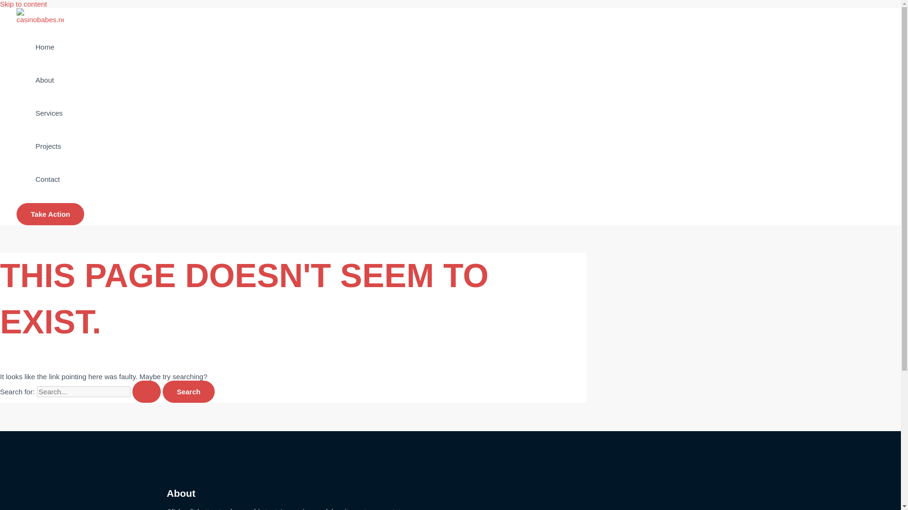 This screenshot has height=510, width=908. I want to click on Skip to content, so click(24, 4).